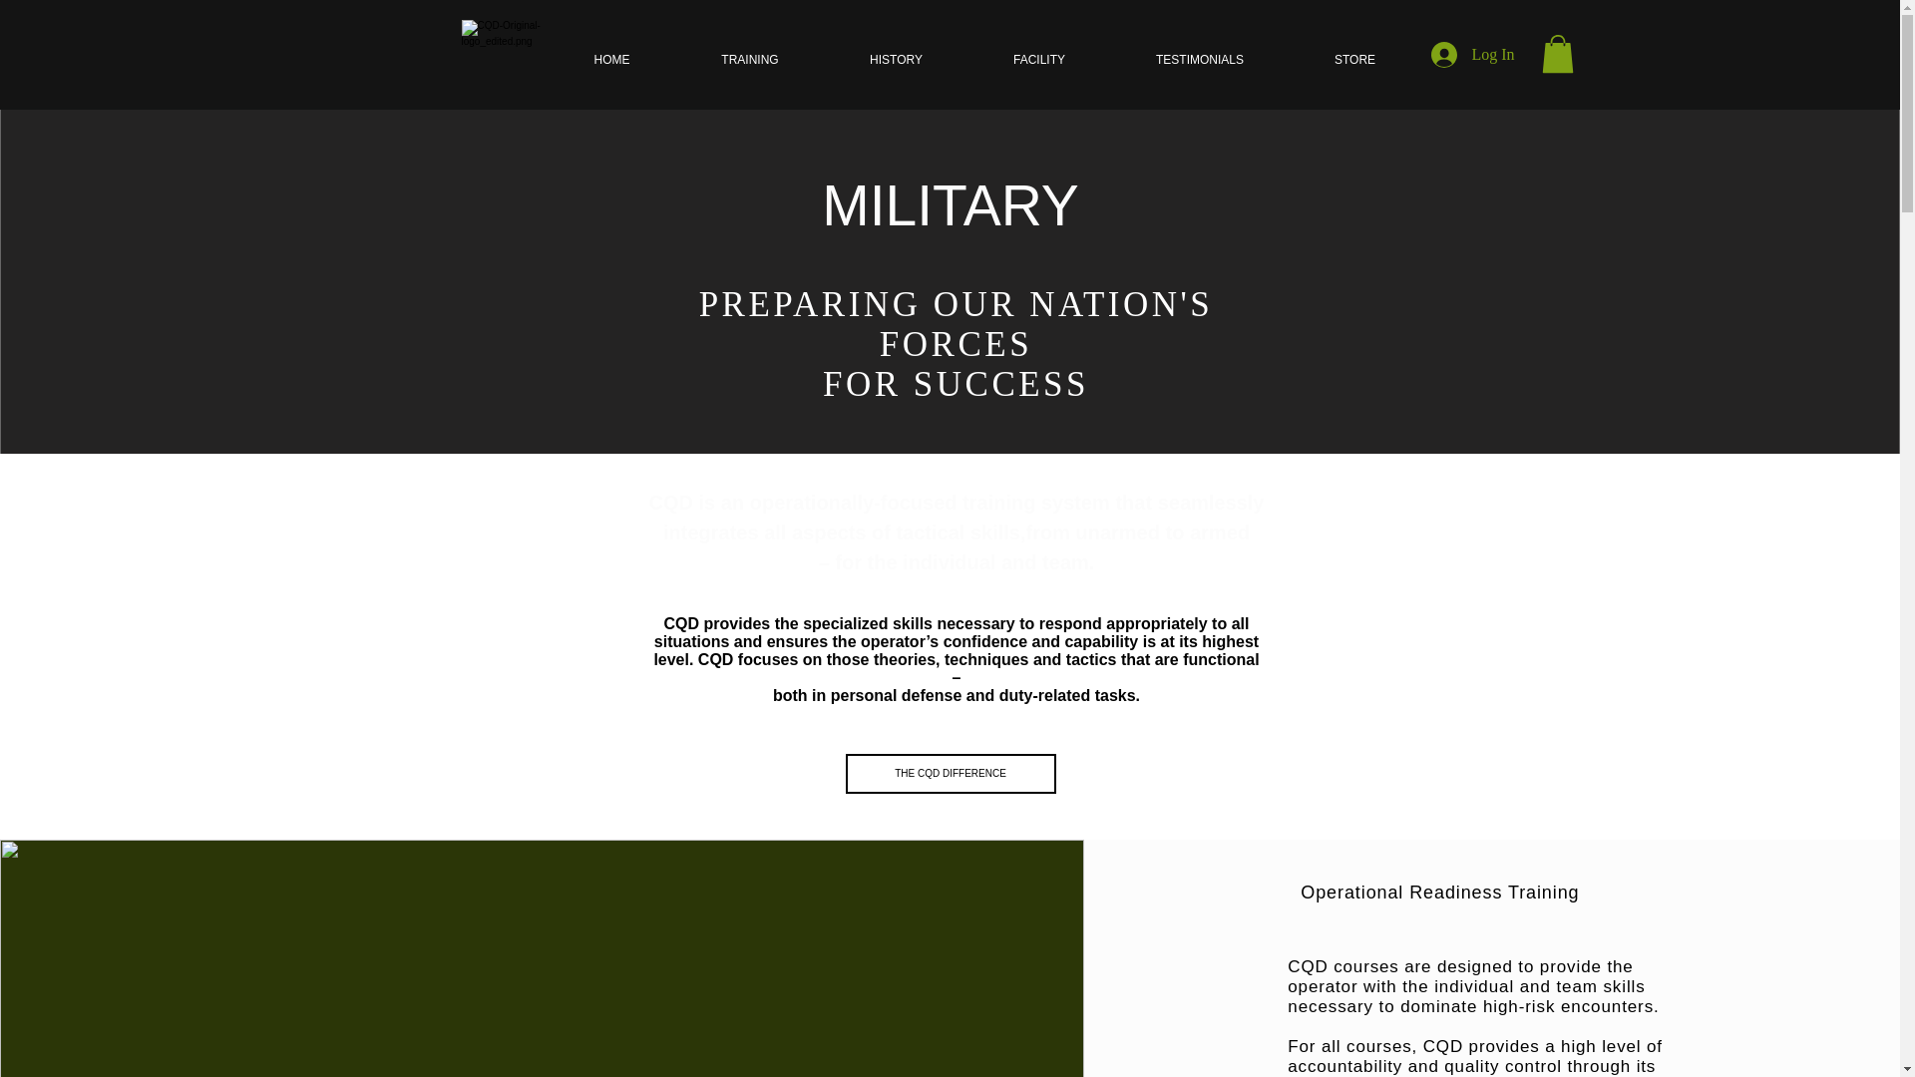 Image resolution: width=1915 pixels, height=1077 pixels. Describe the element at coordinates (952, 774) in the screenshot. I see `THE CQD DIFFERENCE` at that location.